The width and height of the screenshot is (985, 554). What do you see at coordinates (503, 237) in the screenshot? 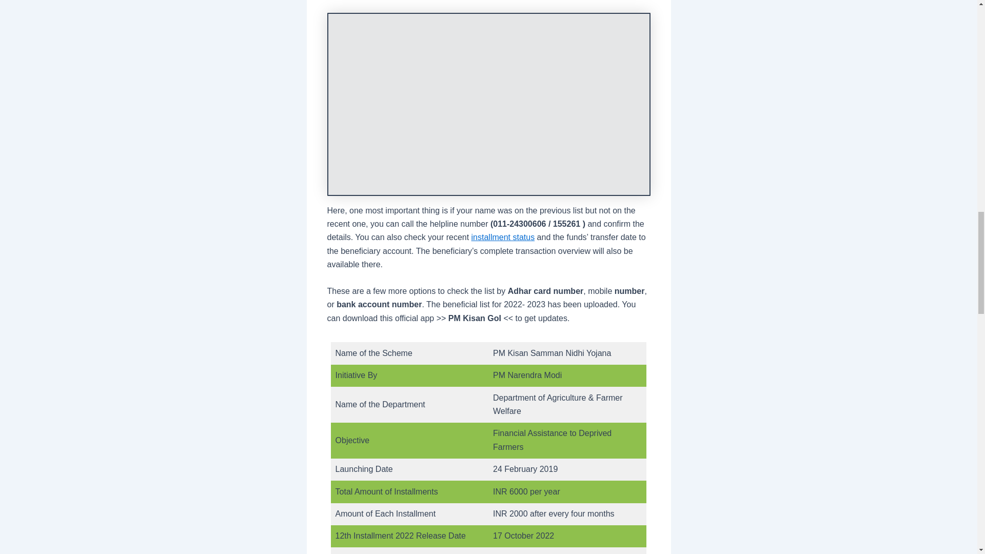
I see `installment status` at bounding box center [503, 237].